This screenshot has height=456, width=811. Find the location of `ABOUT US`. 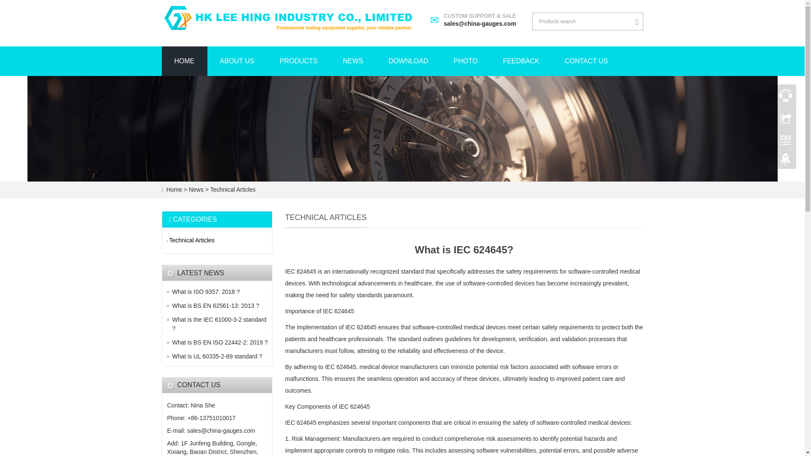

ABOUT US is located at coordinates (184, 61).